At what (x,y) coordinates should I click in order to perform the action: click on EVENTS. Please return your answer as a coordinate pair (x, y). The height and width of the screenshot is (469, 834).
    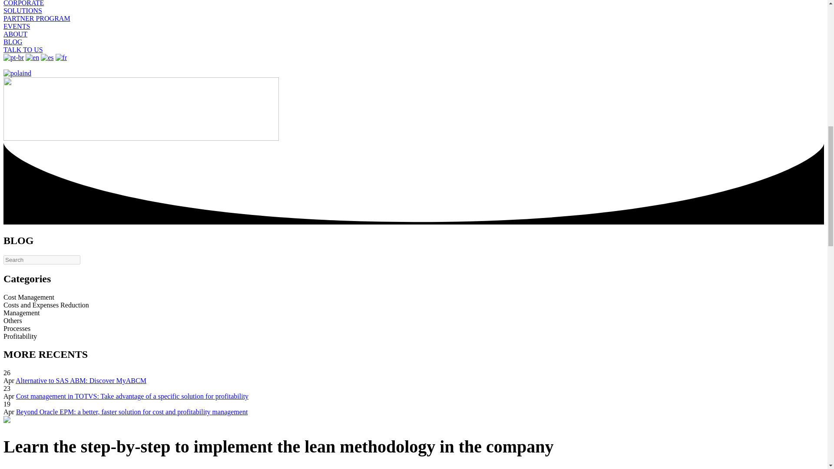
    Looking at the image, I should click on (17, 26).